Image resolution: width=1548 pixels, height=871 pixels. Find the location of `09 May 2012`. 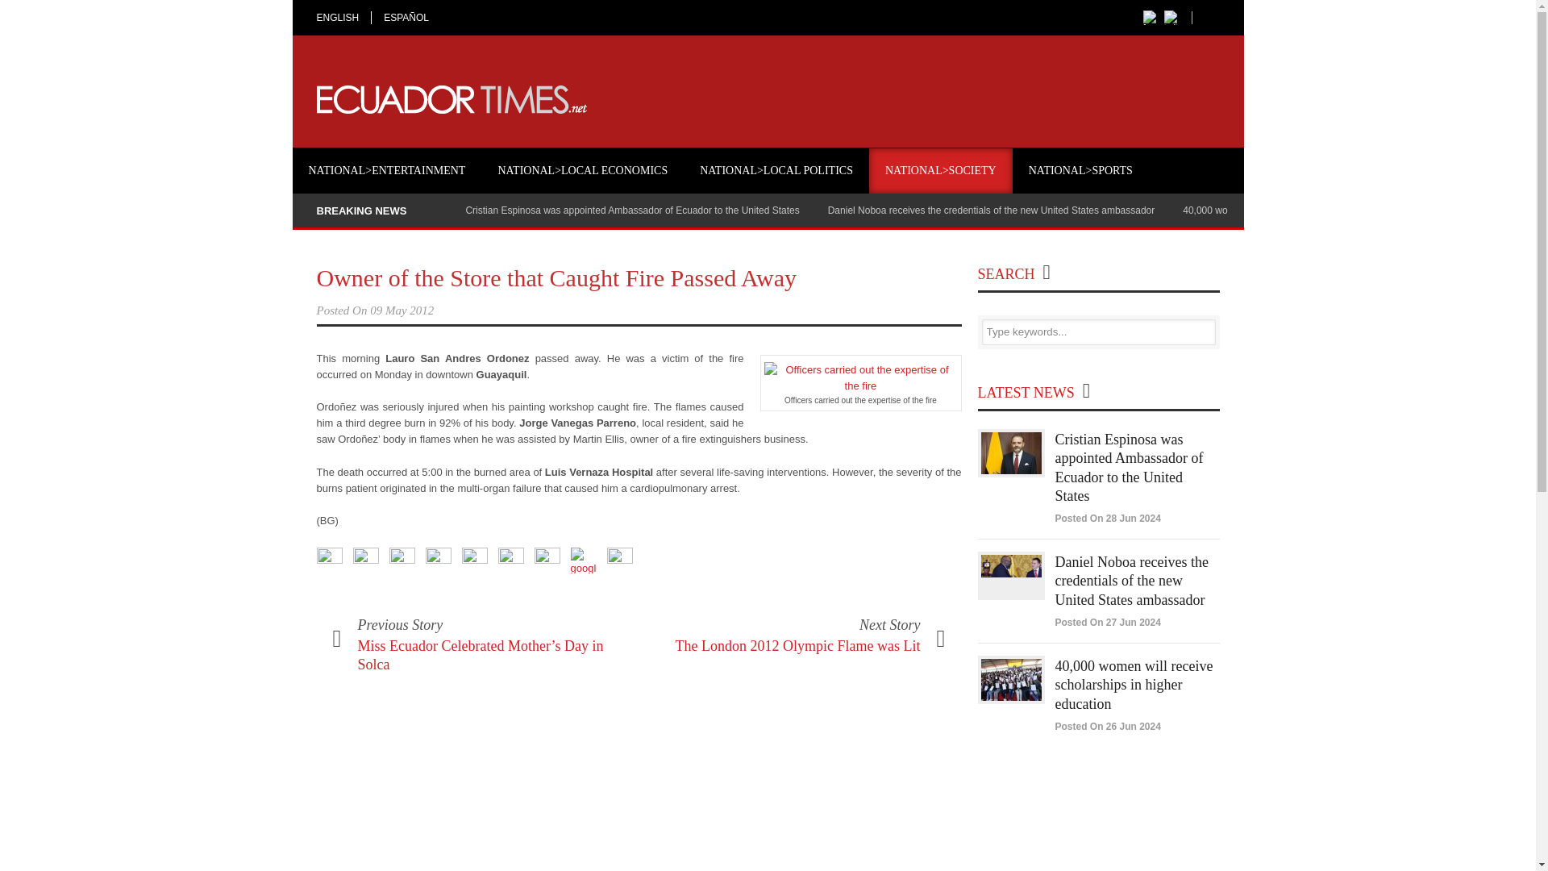

09 May 2012 is located at coordinates (402, 310).